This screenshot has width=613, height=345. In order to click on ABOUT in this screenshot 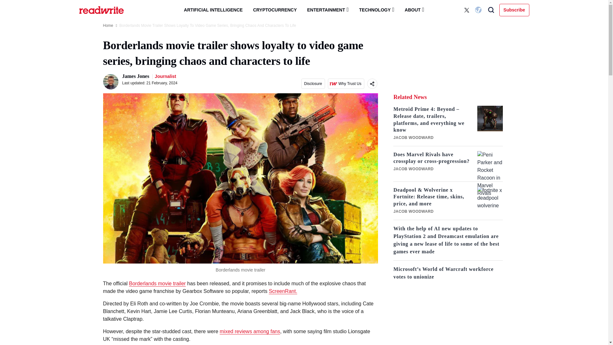, I will do `click(414, 10)`.